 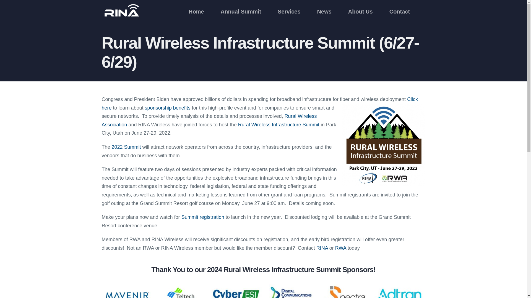 What do you see at coordinates (209, 120) in the screenshot?
I see `Rural Wireless Association` at bounding box center [209, 120].